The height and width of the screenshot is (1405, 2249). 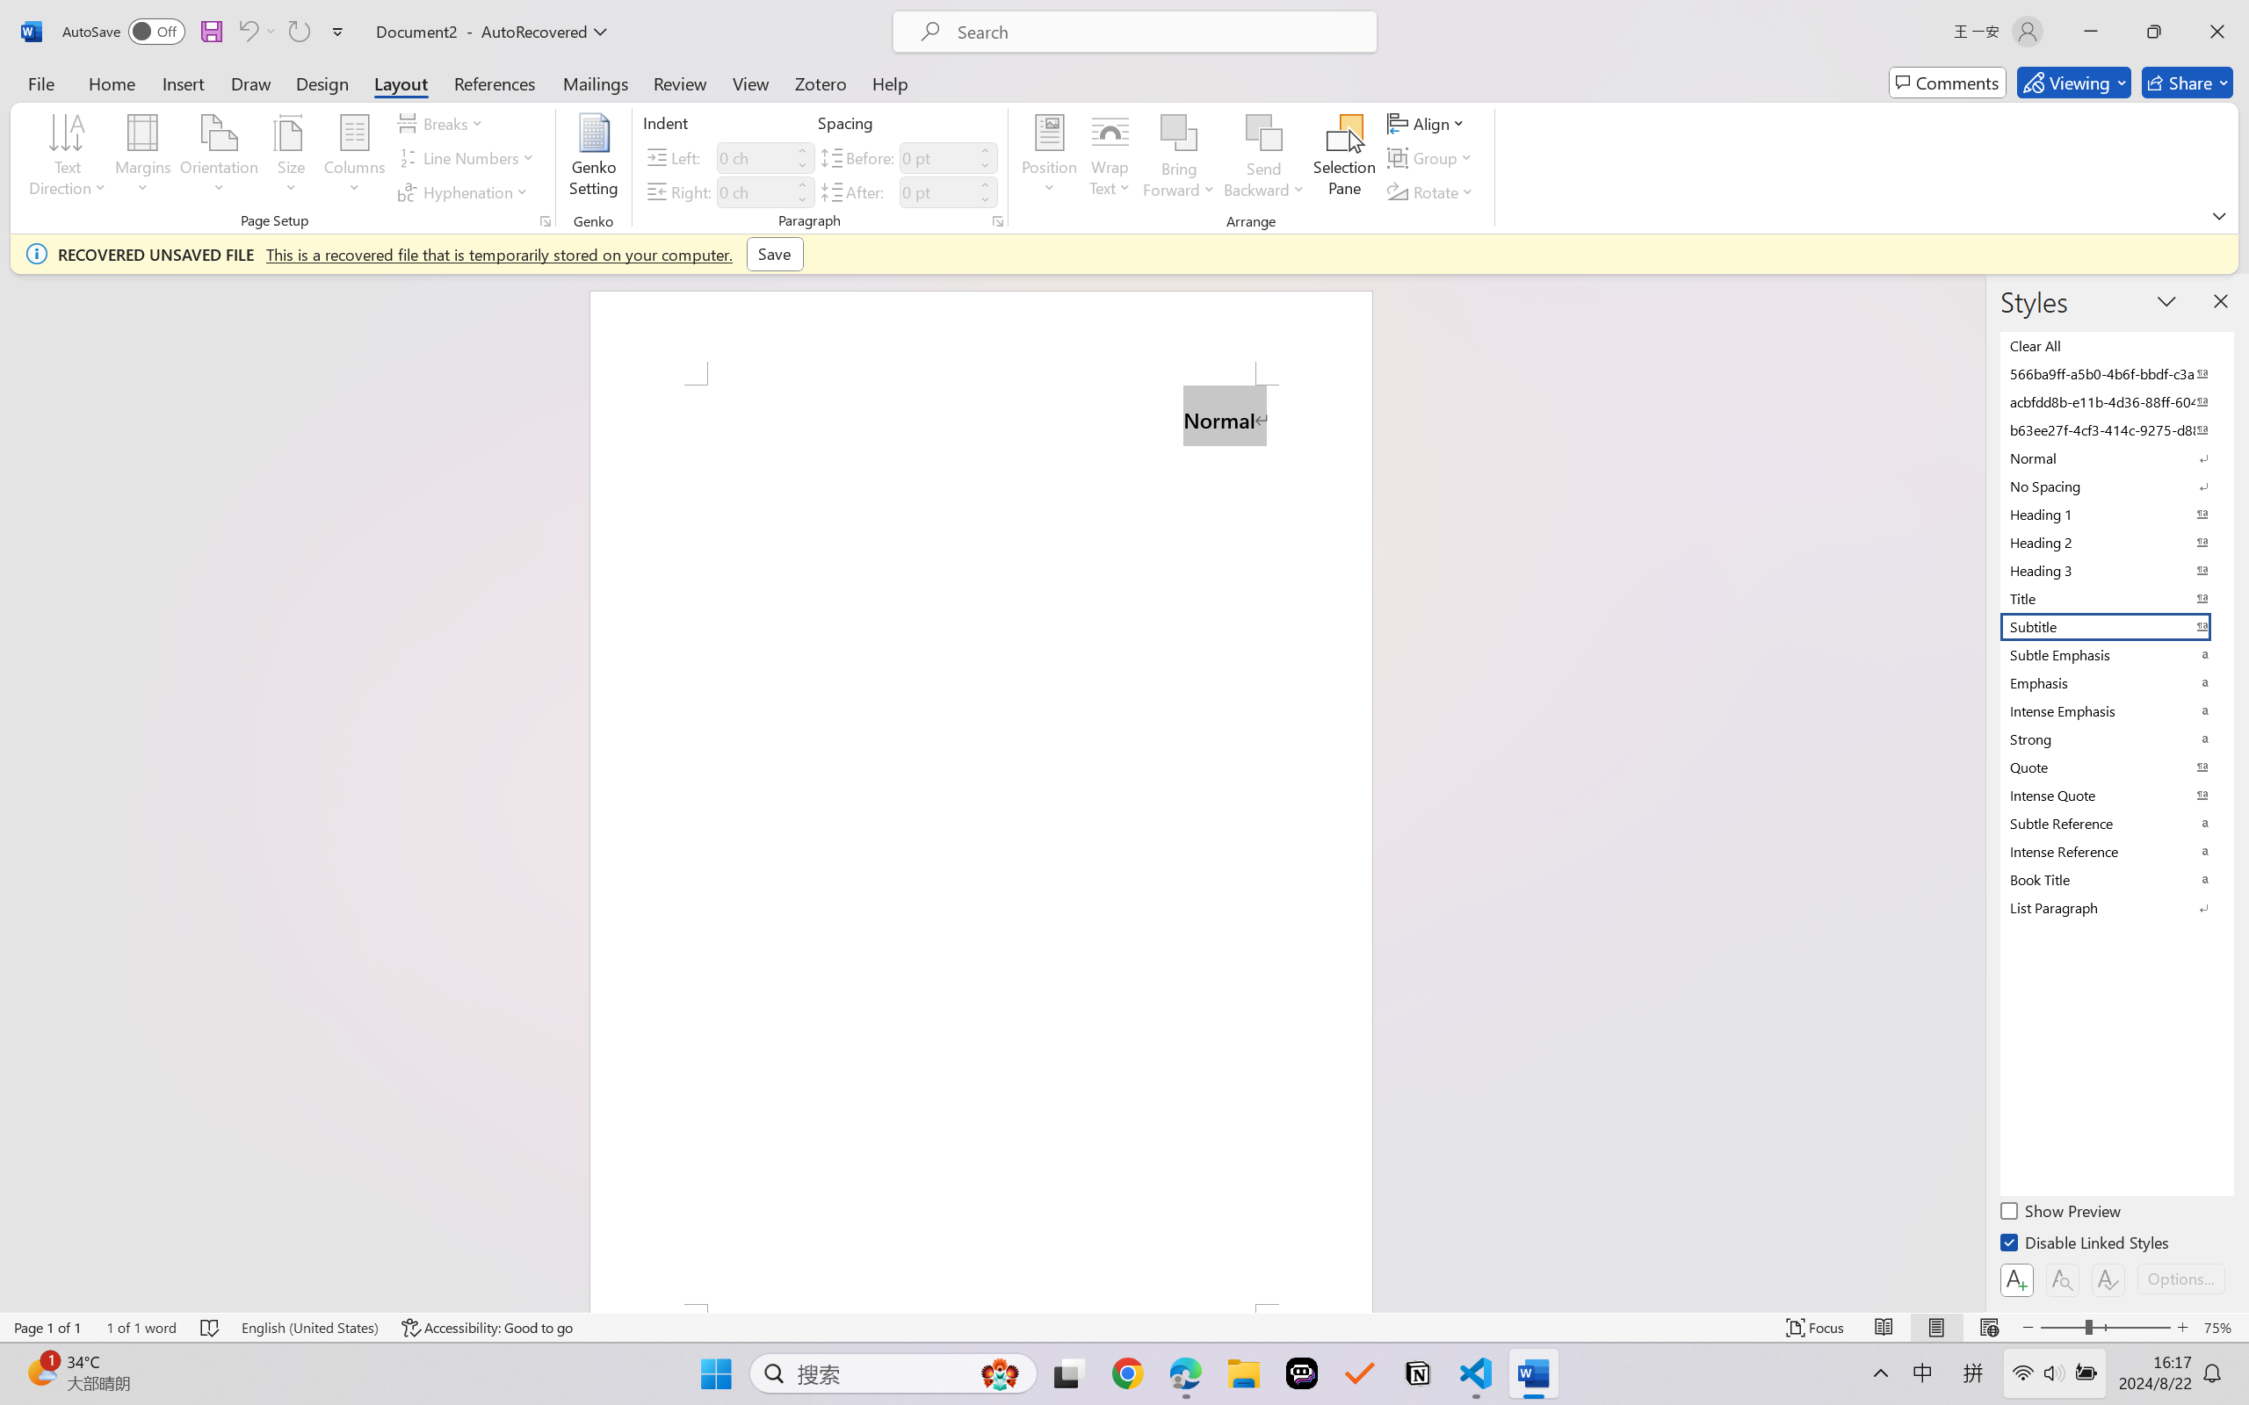 I want to click on 566ba9ff-a5b0-4b6f-bbdf-c3ab41993fc2, so click(x=2115, y=373).